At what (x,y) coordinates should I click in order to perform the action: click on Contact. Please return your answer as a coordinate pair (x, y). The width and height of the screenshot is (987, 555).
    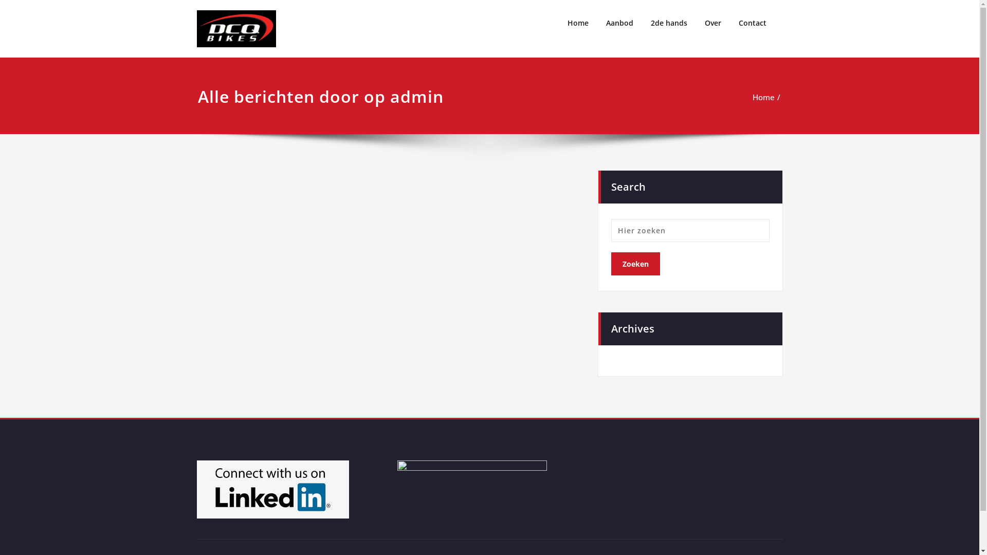
    Looking at the image, I should click on (753, 23).